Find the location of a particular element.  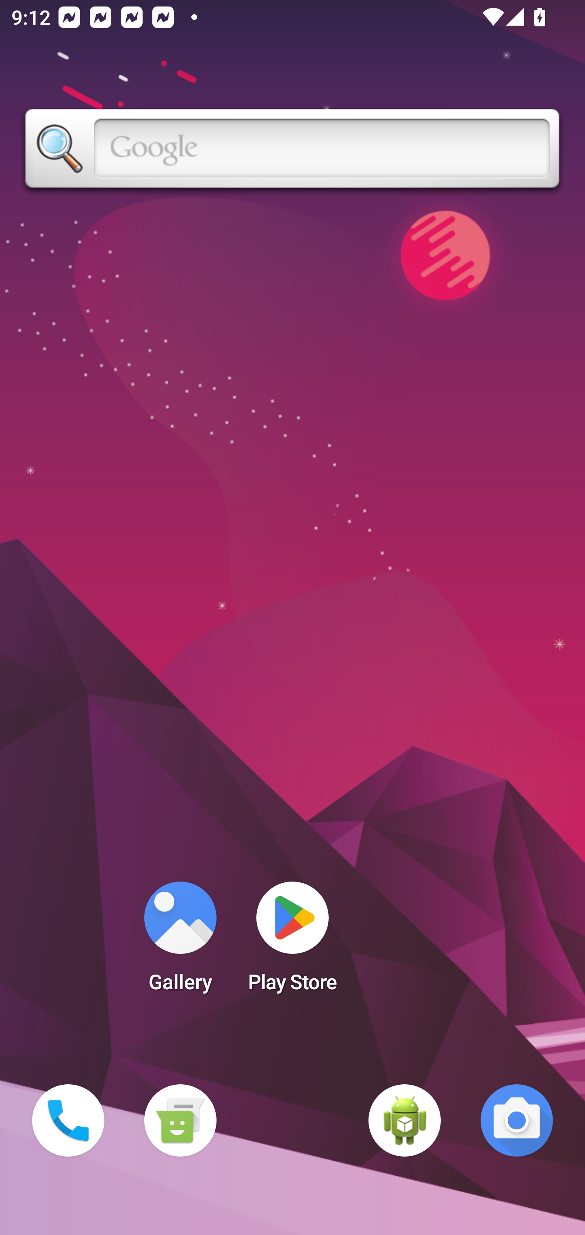

Play Store is located at coordinates (292, 942).